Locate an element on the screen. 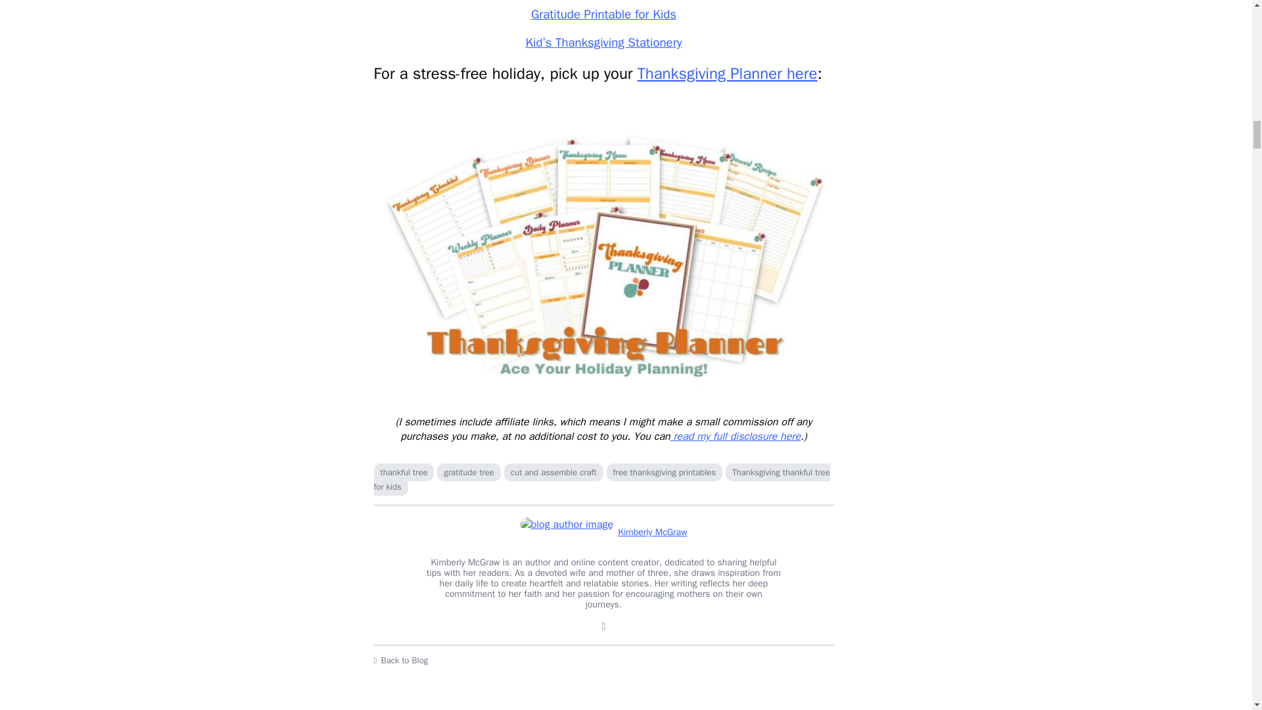 Image resolution: width=1262 pixels, height=710 pixels. read my full disclosure here is located at coordinates (735, 437).